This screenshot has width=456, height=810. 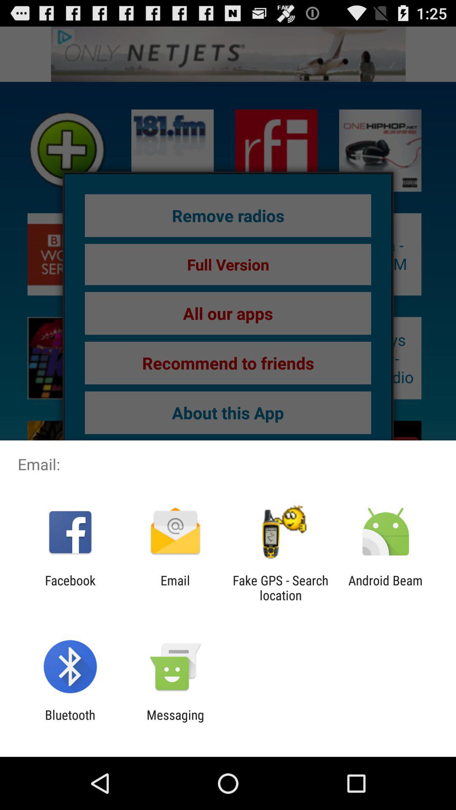 I want to click on turn off the app to the left of messaging item, so click(x=70, y=722).